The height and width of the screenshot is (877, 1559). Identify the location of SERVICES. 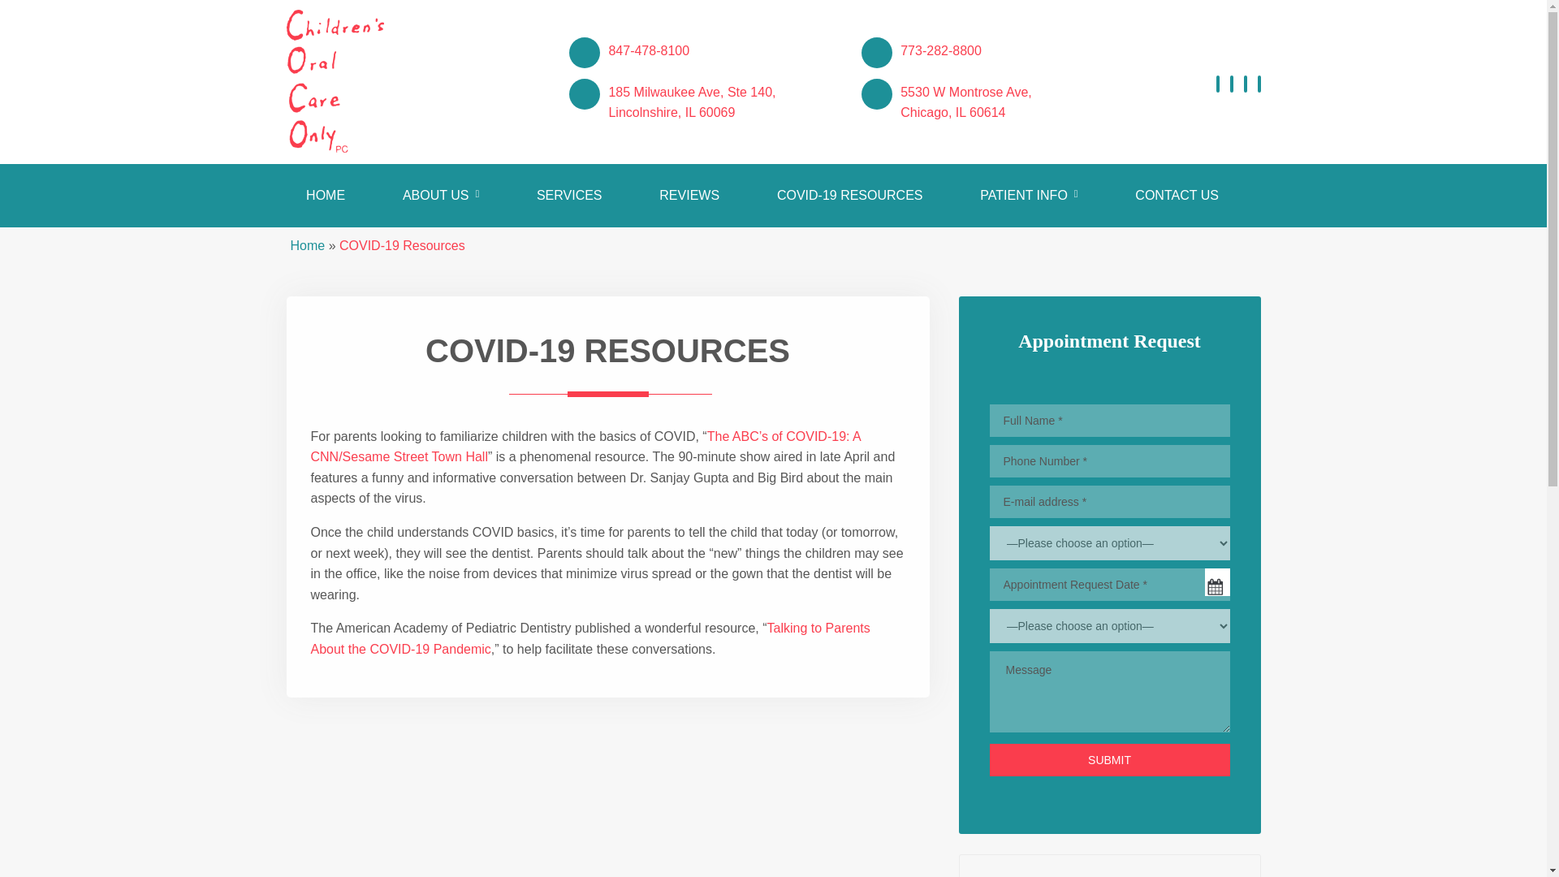
(304, 245).